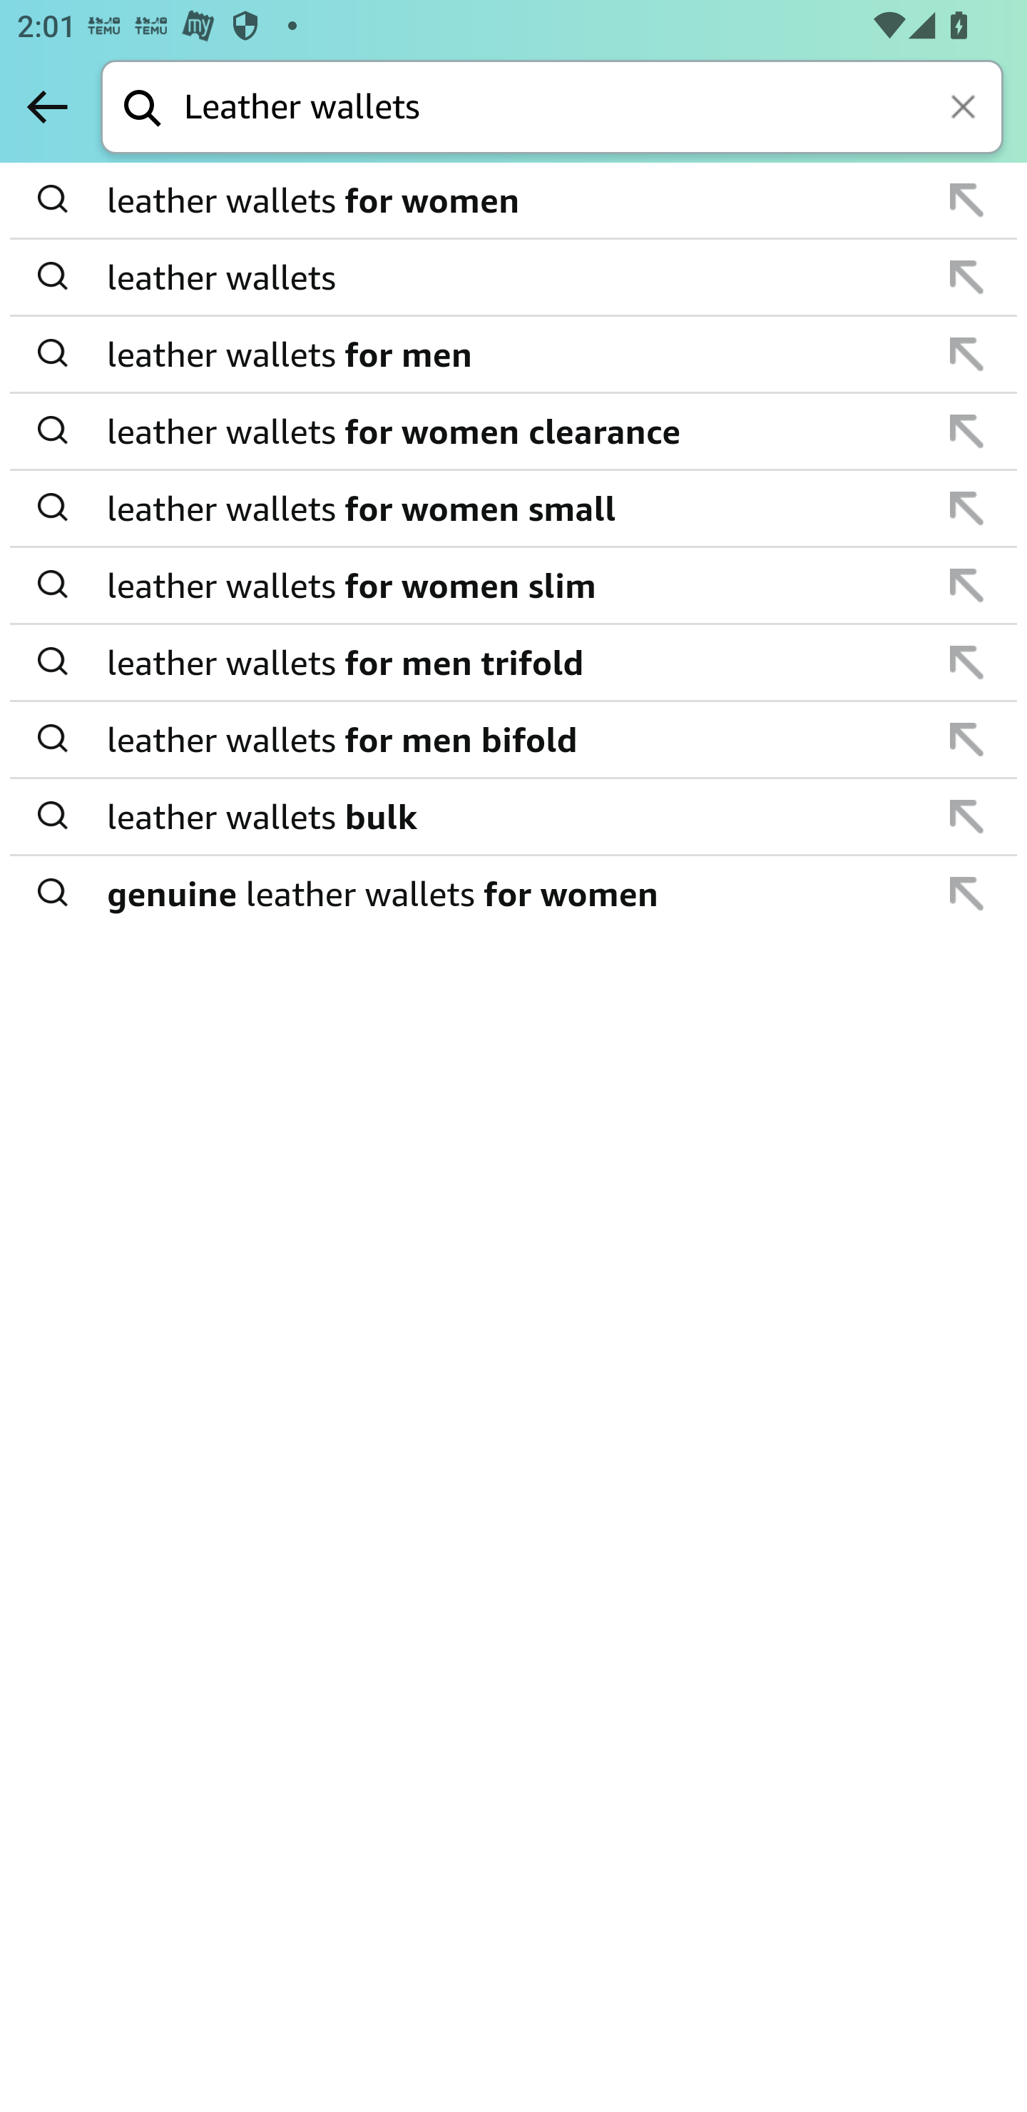 This screenshot has height=2112, width=1027. What do you see at coordinates (515, 662) in the screenshot?
I see `leather wallets for men trifold` at bounding box center [515, 662].